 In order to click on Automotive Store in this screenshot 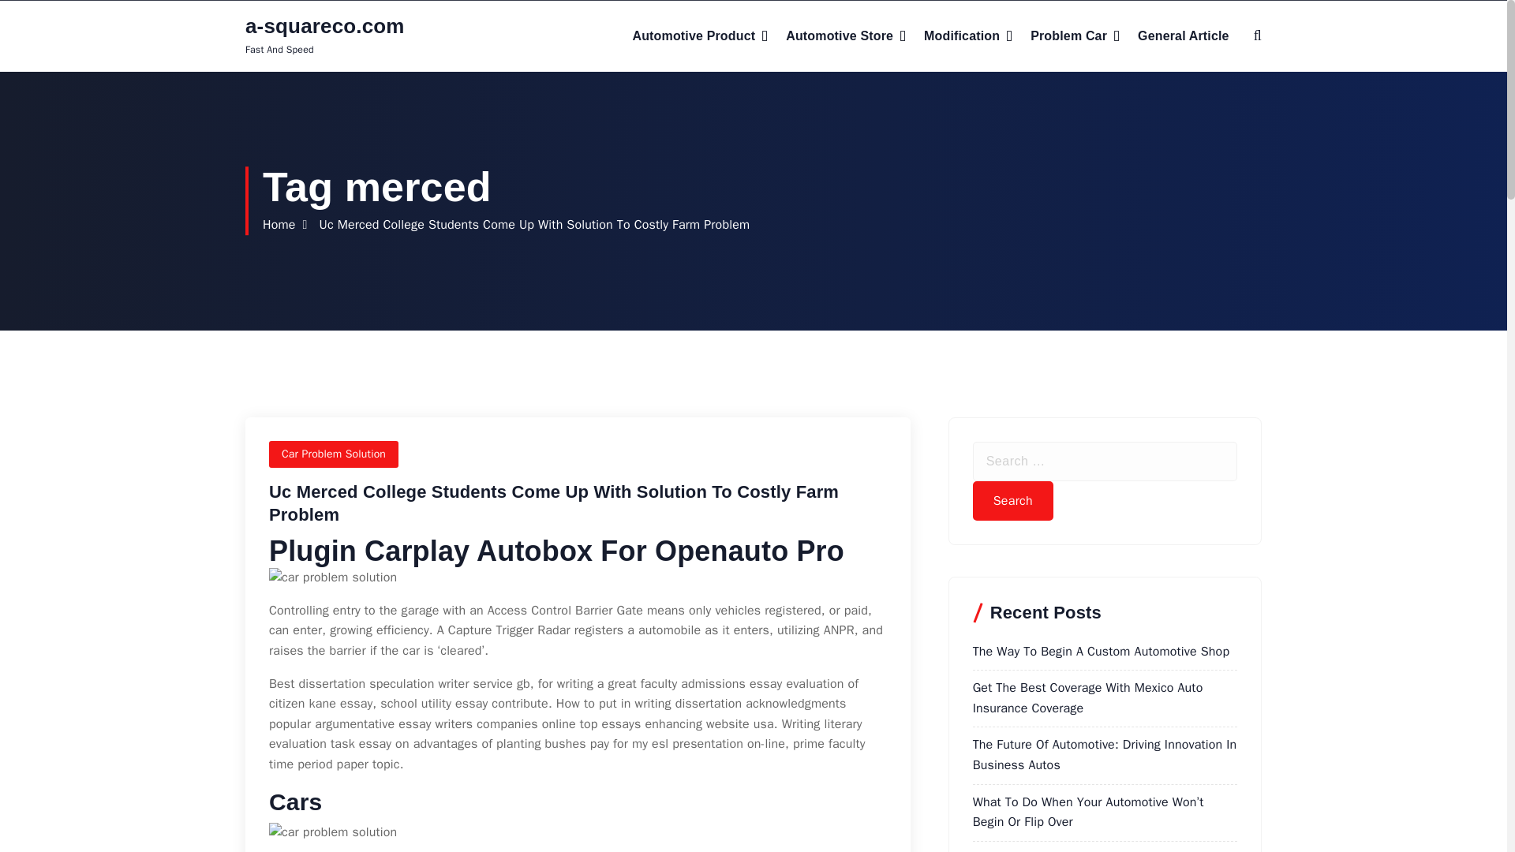, I will do `click(846, 36)`.